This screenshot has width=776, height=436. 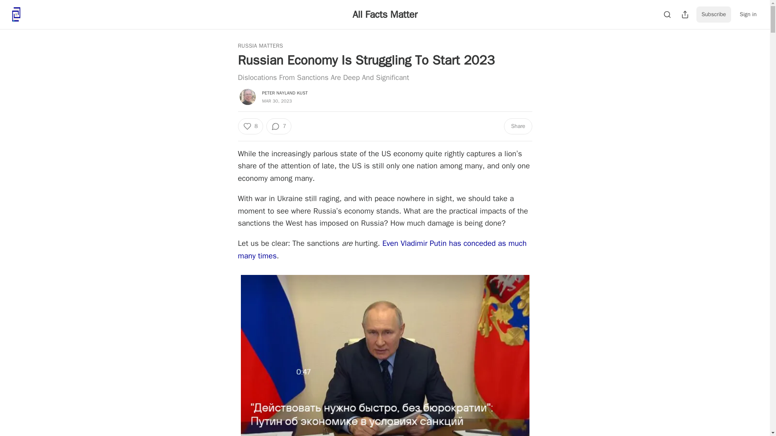 What do you see at coordinates (260, 46) in the screenshot?
I see `RUSSIA MATTERS` at bounding box center [260, 46].